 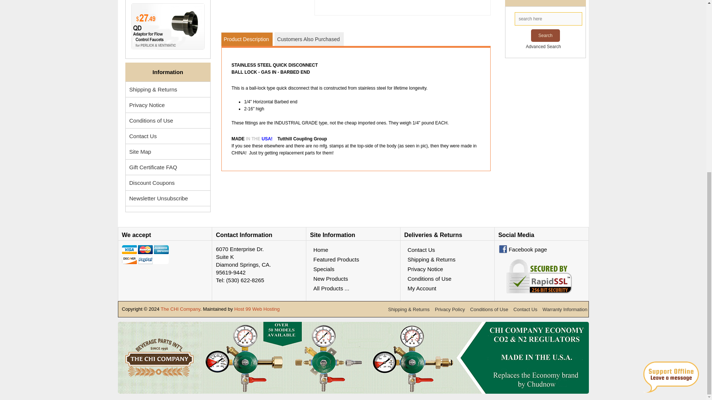 What do you see at coordinates (168, 199) in the screenshot?
I see `Newsletter Unsubscribe` at bounding box center [168, 199].